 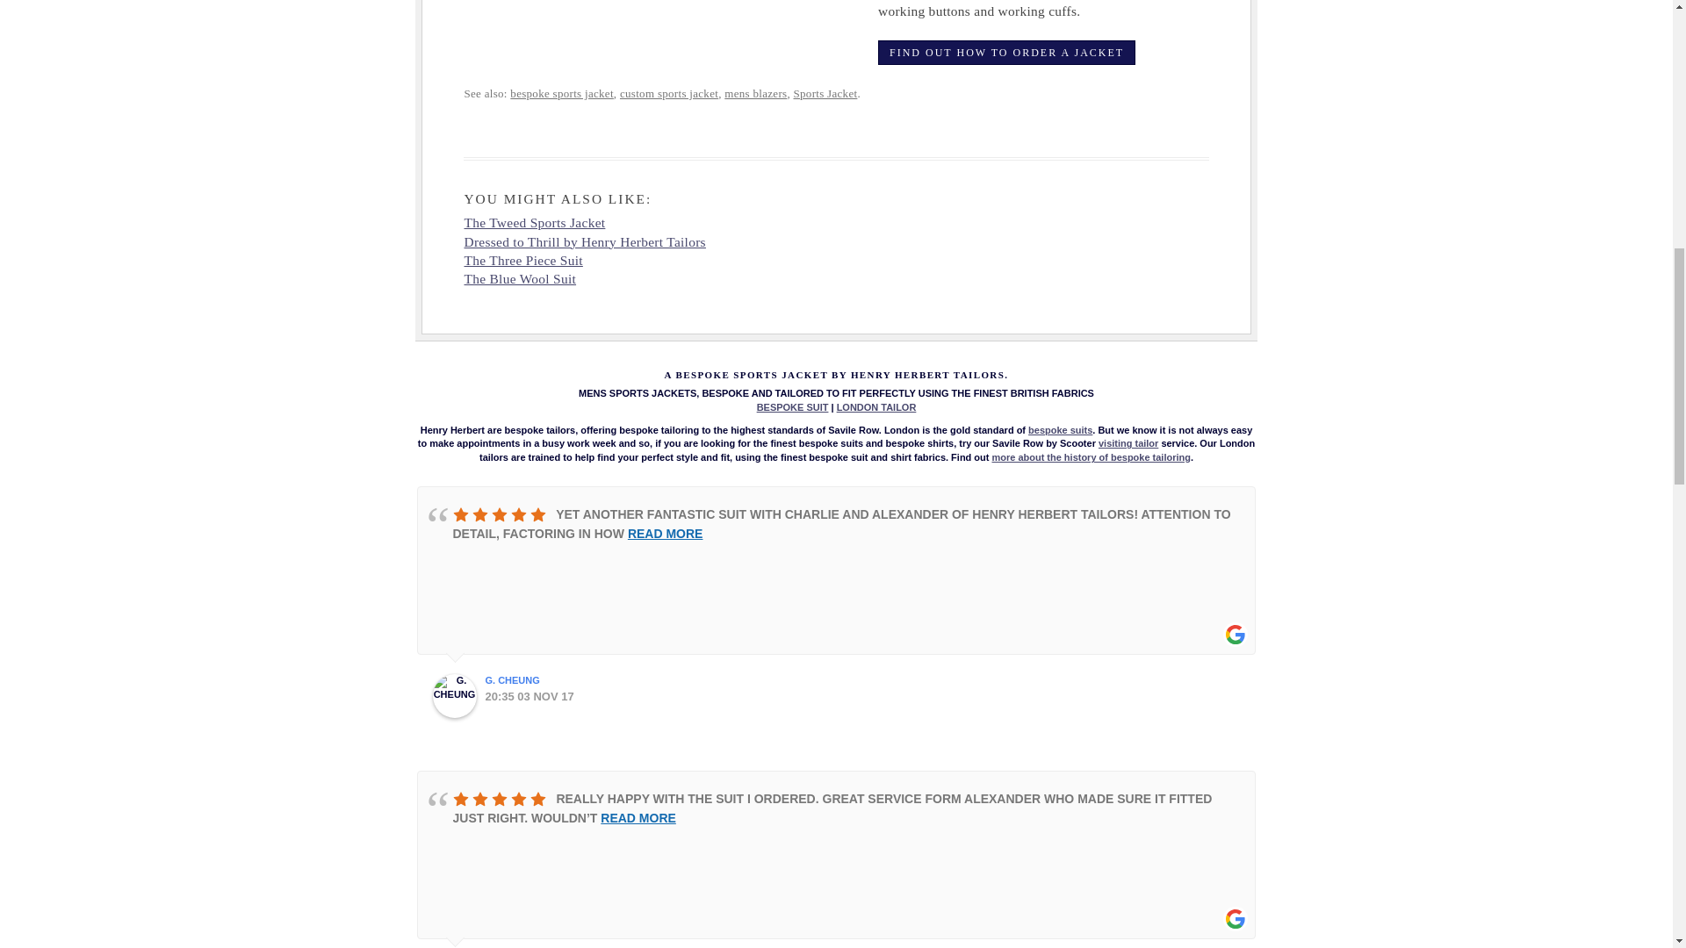 I want to click on The Three Piece Suit, so click(x=522, y=260).